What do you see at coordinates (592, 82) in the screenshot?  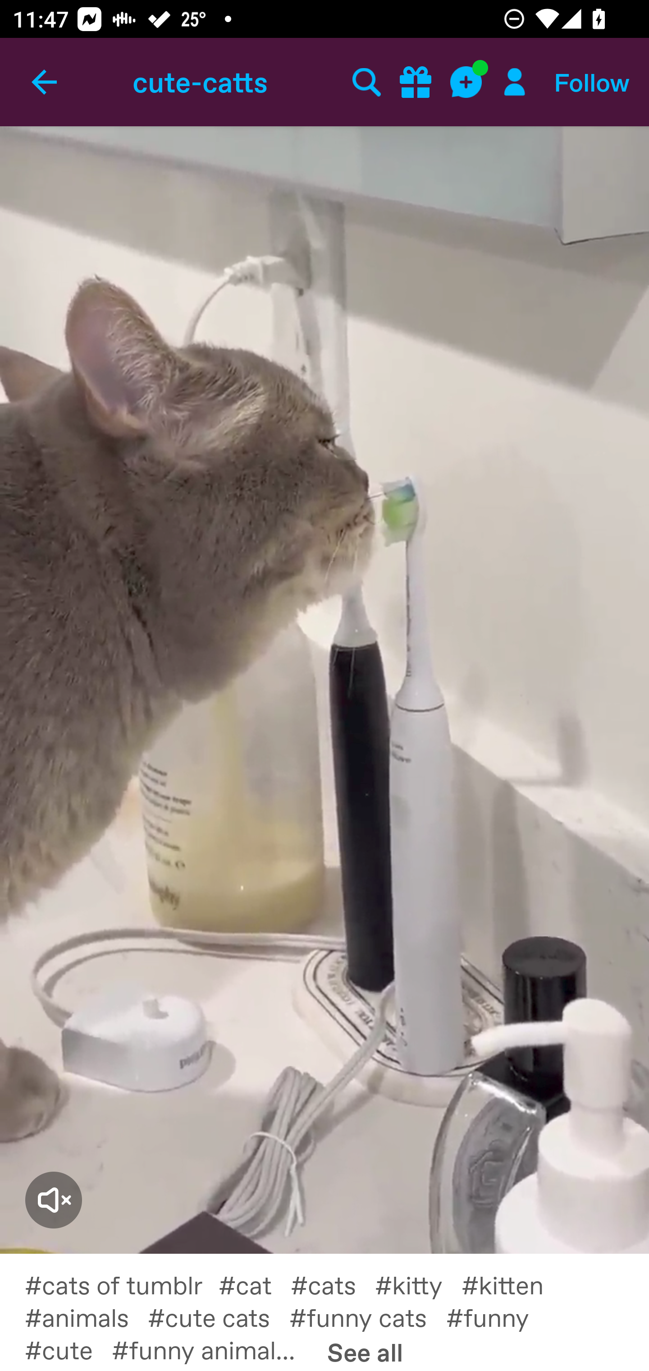 I see `Follow` at bounding box center [592, 82].